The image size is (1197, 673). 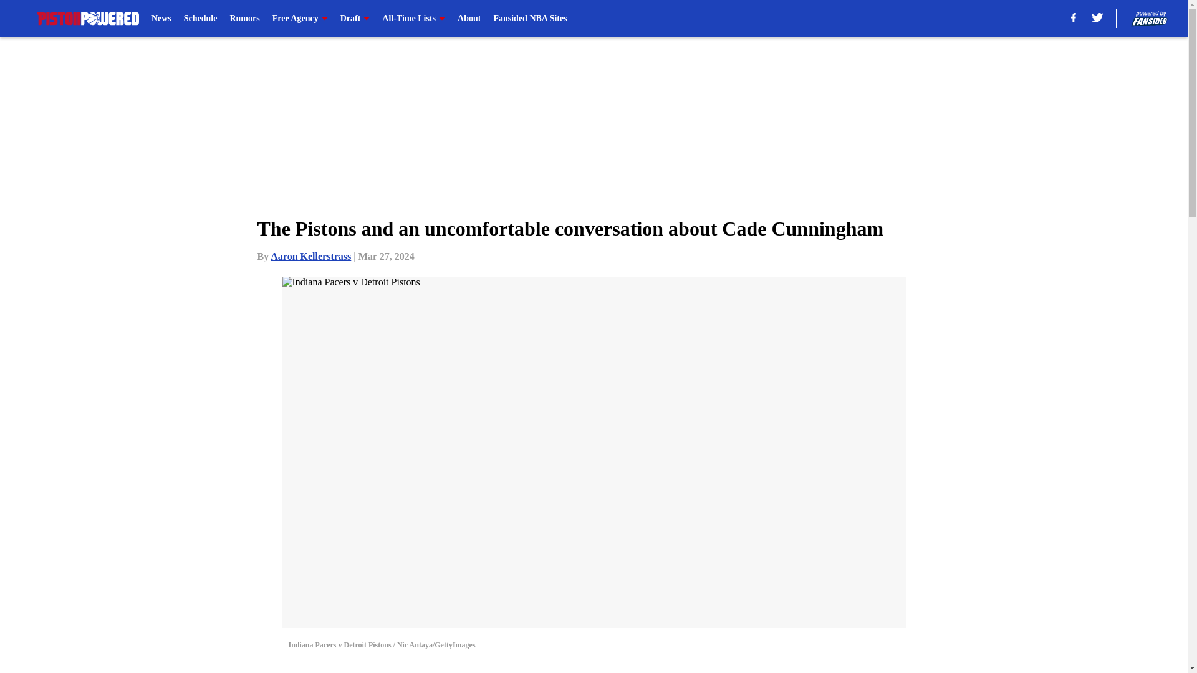 What do you see at coordinates (300, 19) in the screenshot?
I see `Free Agency` at bounding box center [300, 19].